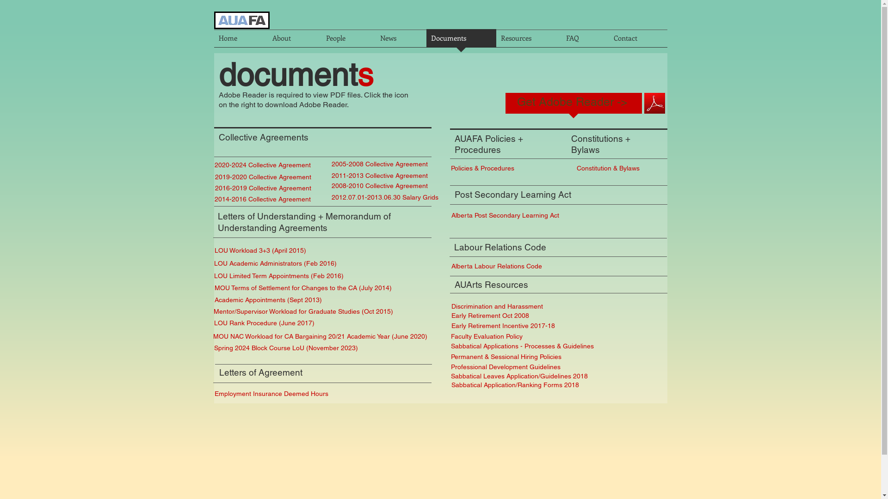 The height and width of the screenshot is (499, 888). What do you see at coordinates (322, 348) in the screenshot?
I see `Spring 2024 Block Course LoU (November 2023)` at bounding box center [322, 348].